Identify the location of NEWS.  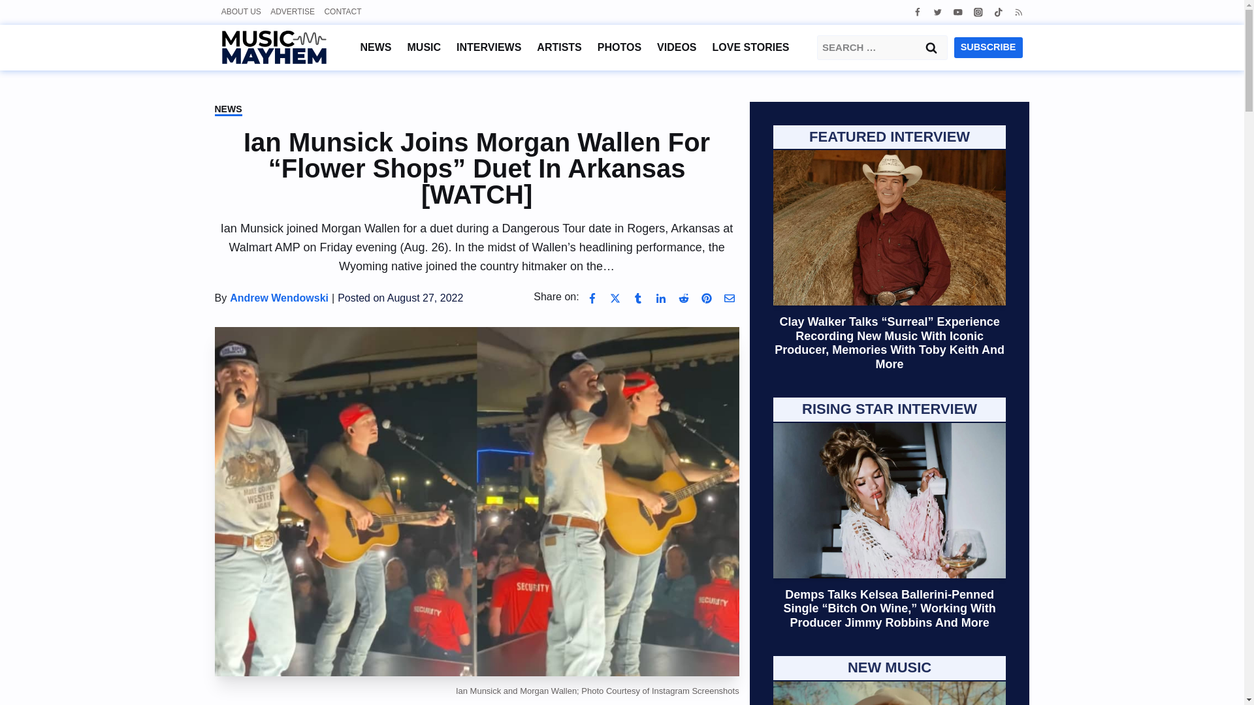
(376, 47).